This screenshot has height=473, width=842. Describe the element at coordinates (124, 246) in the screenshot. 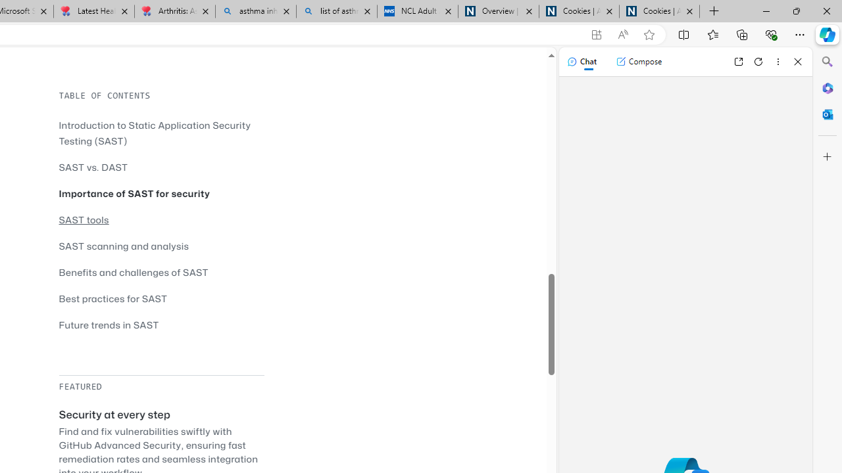

I see `SAST scanning and analysis` at that location.